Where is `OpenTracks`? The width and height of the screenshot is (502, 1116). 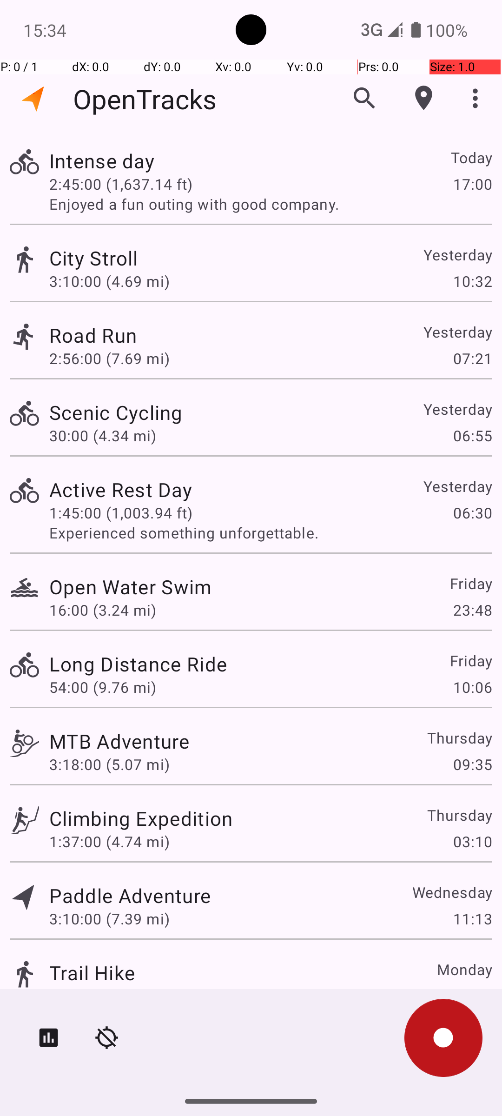 OpenTracks is located at coordinates (145, 99).